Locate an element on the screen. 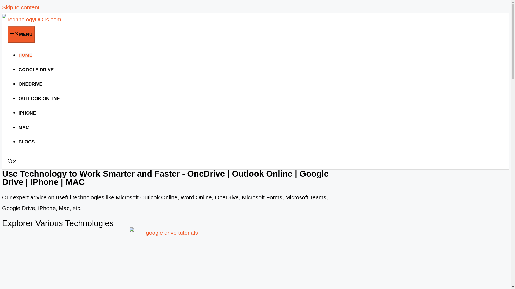 This screenshot has width=515, height=289. MAC is located at coordinates (24, 127).